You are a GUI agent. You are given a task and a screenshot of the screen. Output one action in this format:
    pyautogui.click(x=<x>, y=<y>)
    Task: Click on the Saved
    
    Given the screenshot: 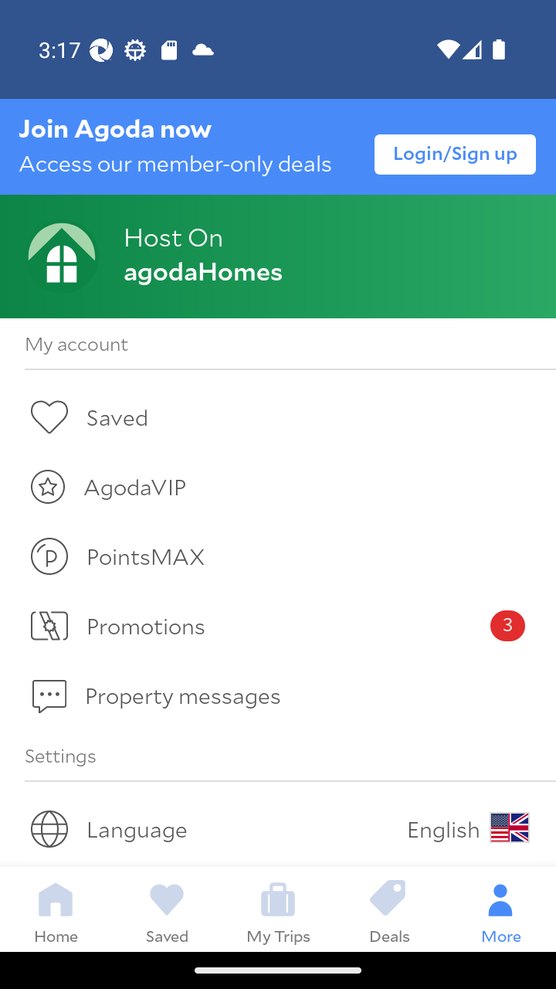 What is the action you would take?
    pyautogui.click(x=167, y=909)
    